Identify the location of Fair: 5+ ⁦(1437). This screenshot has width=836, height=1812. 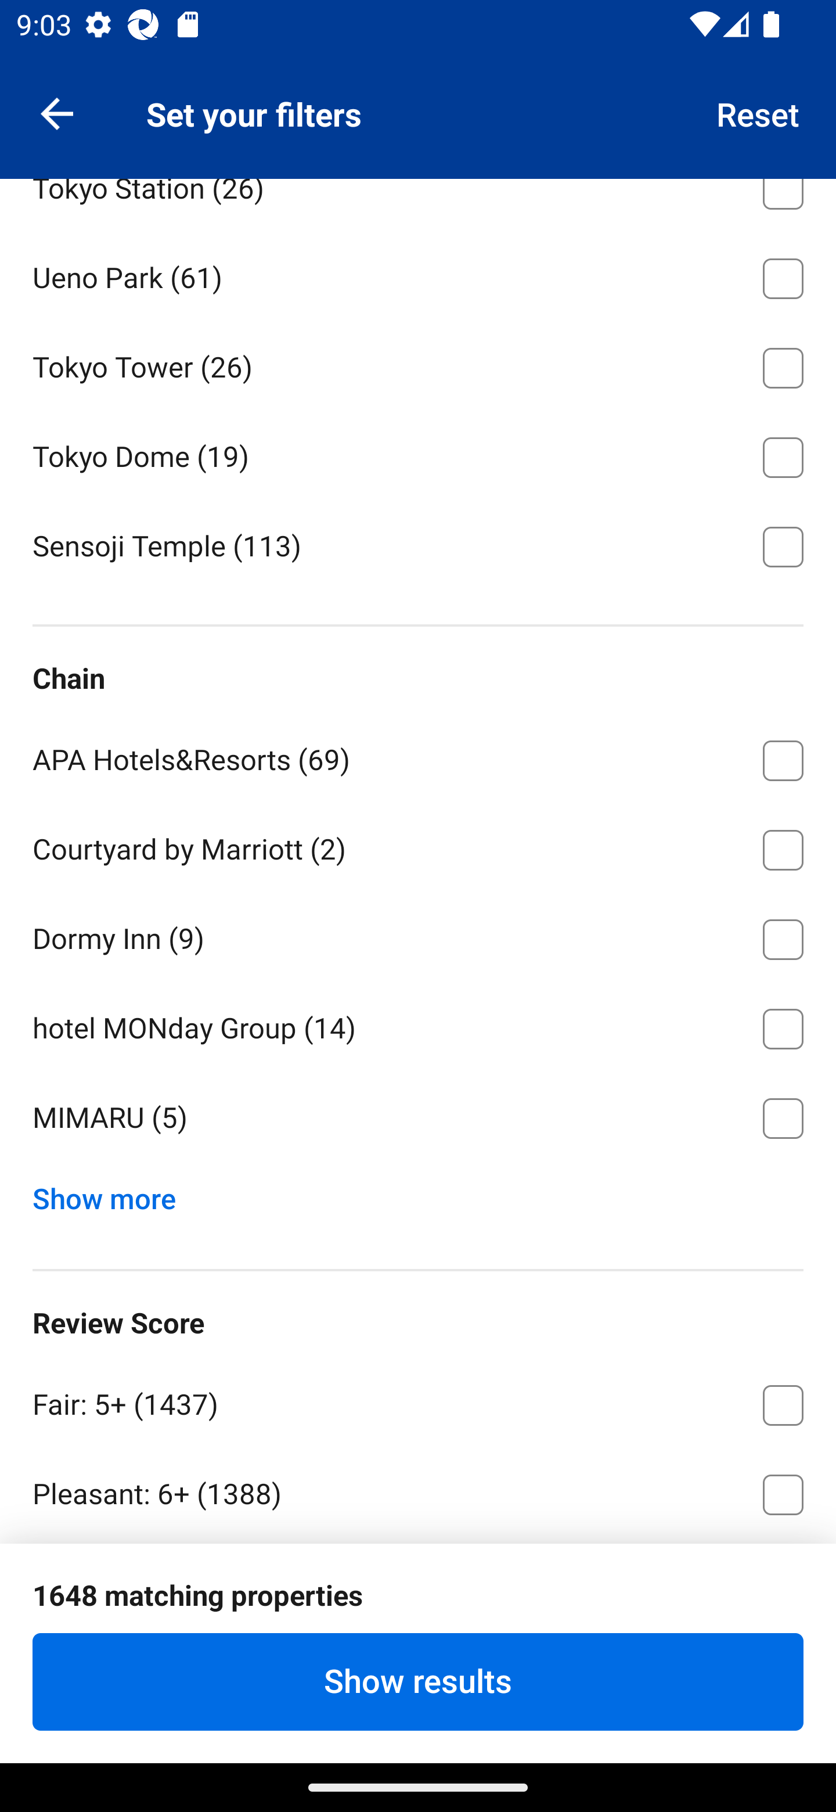
(418, 1401).